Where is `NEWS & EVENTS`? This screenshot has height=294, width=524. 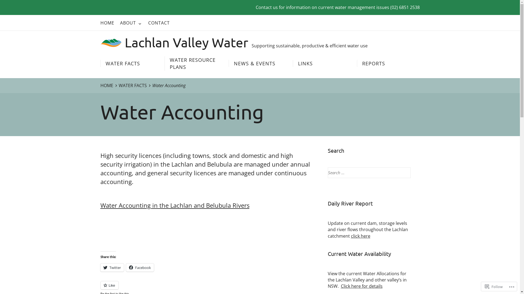
NEWS & EVENTS is located at coordinates (261, 63).